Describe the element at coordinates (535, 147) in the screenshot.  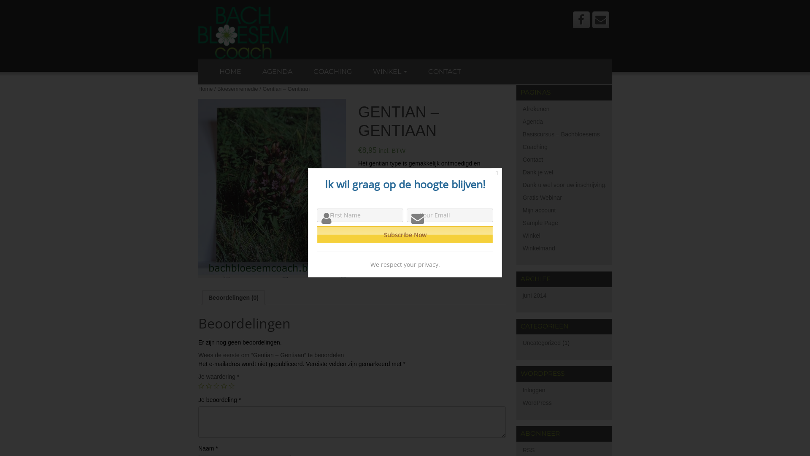
I see `Coaching` at that location.